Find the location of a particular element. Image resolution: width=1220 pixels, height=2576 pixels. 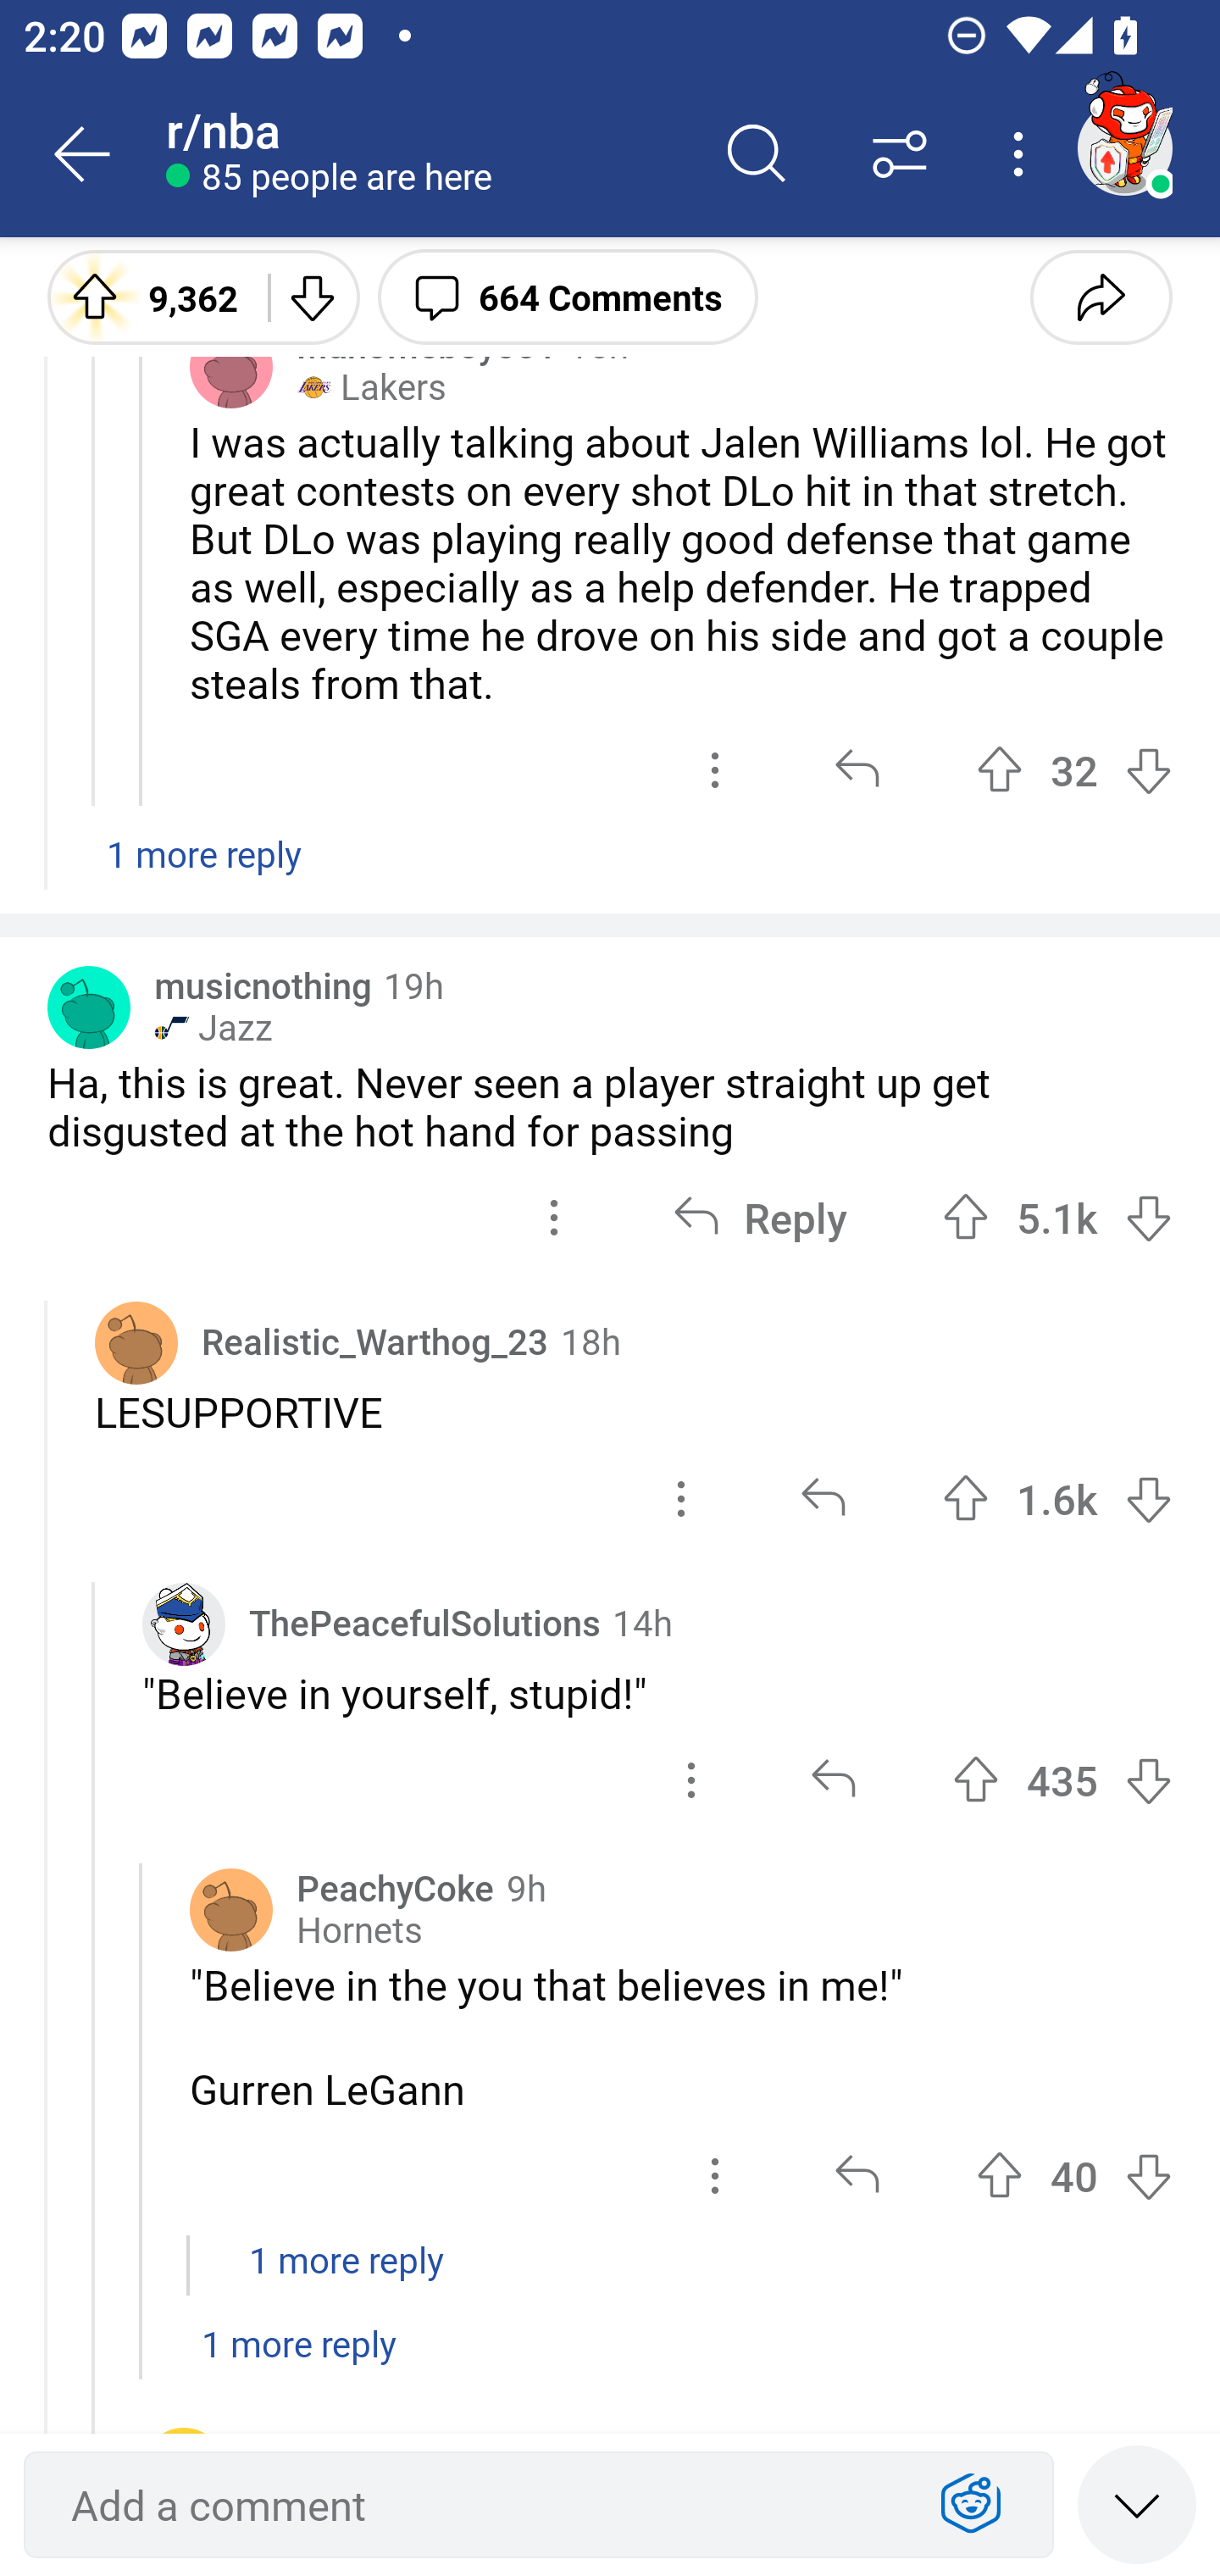

Speed read is located at coordinates (1137, 2503).